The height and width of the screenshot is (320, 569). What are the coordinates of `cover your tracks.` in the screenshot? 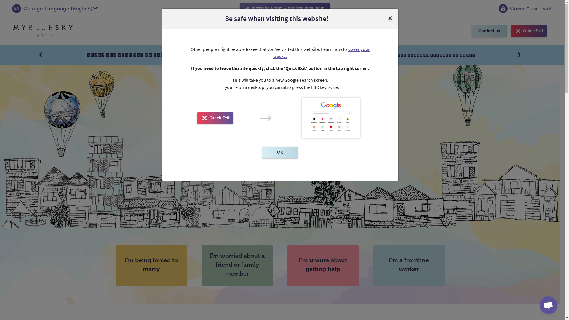 It's located at (322, 53).